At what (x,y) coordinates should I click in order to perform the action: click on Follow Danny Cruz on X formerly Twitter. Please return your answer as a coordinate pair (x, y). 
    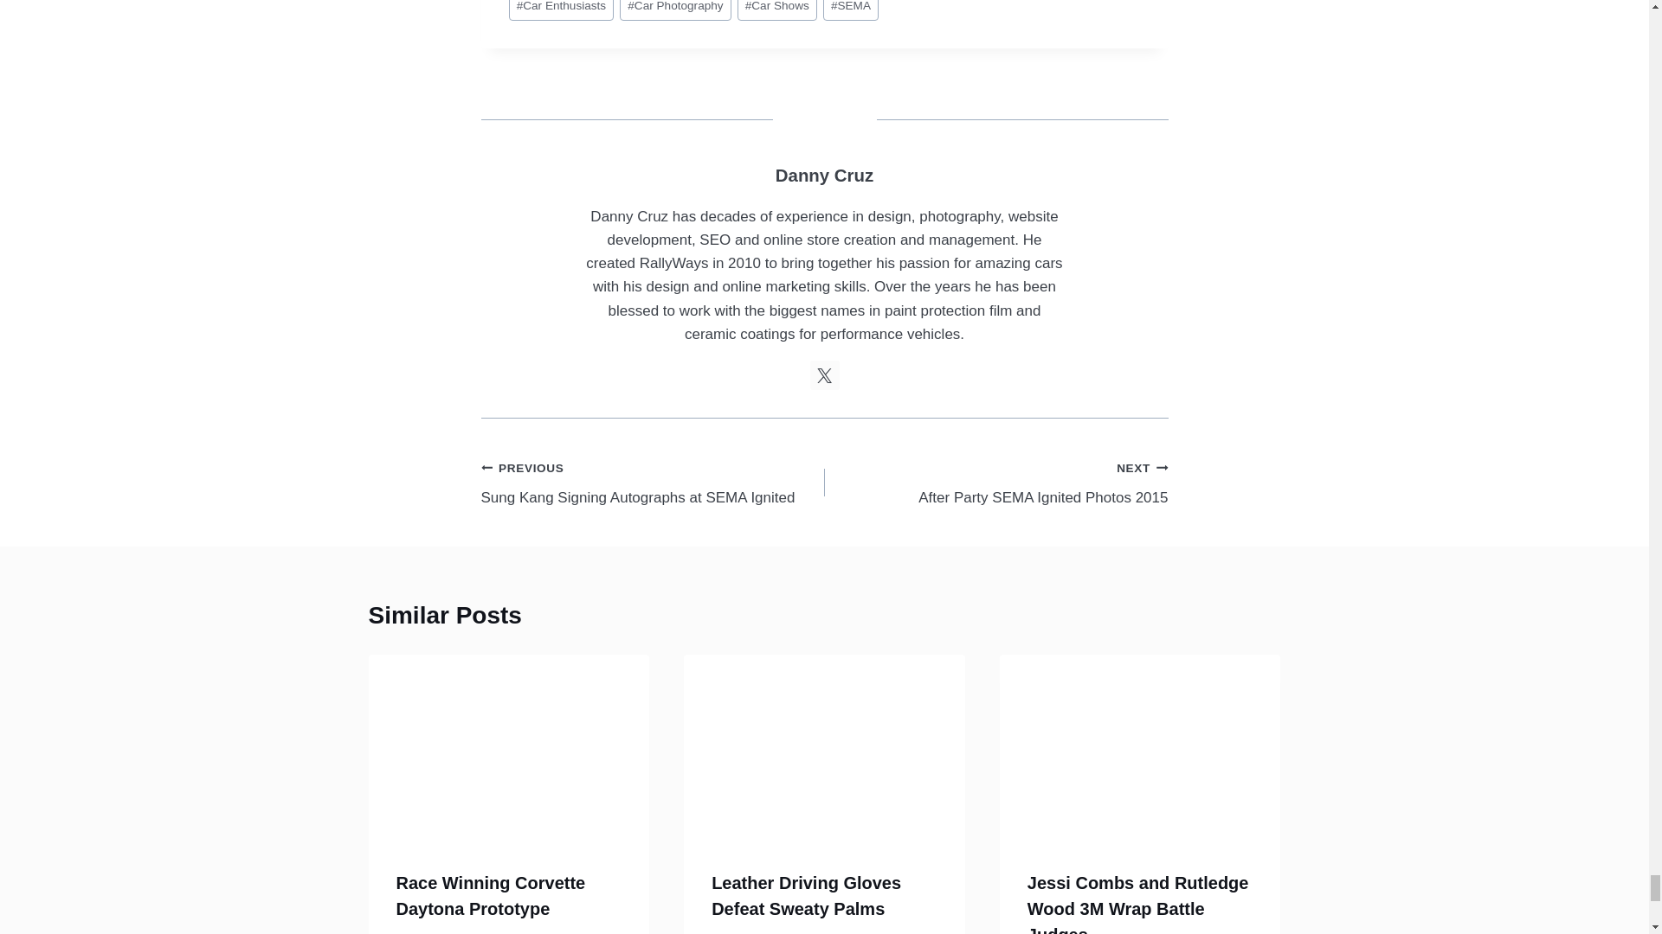
    Looking at the image, I should click on (824, 375).